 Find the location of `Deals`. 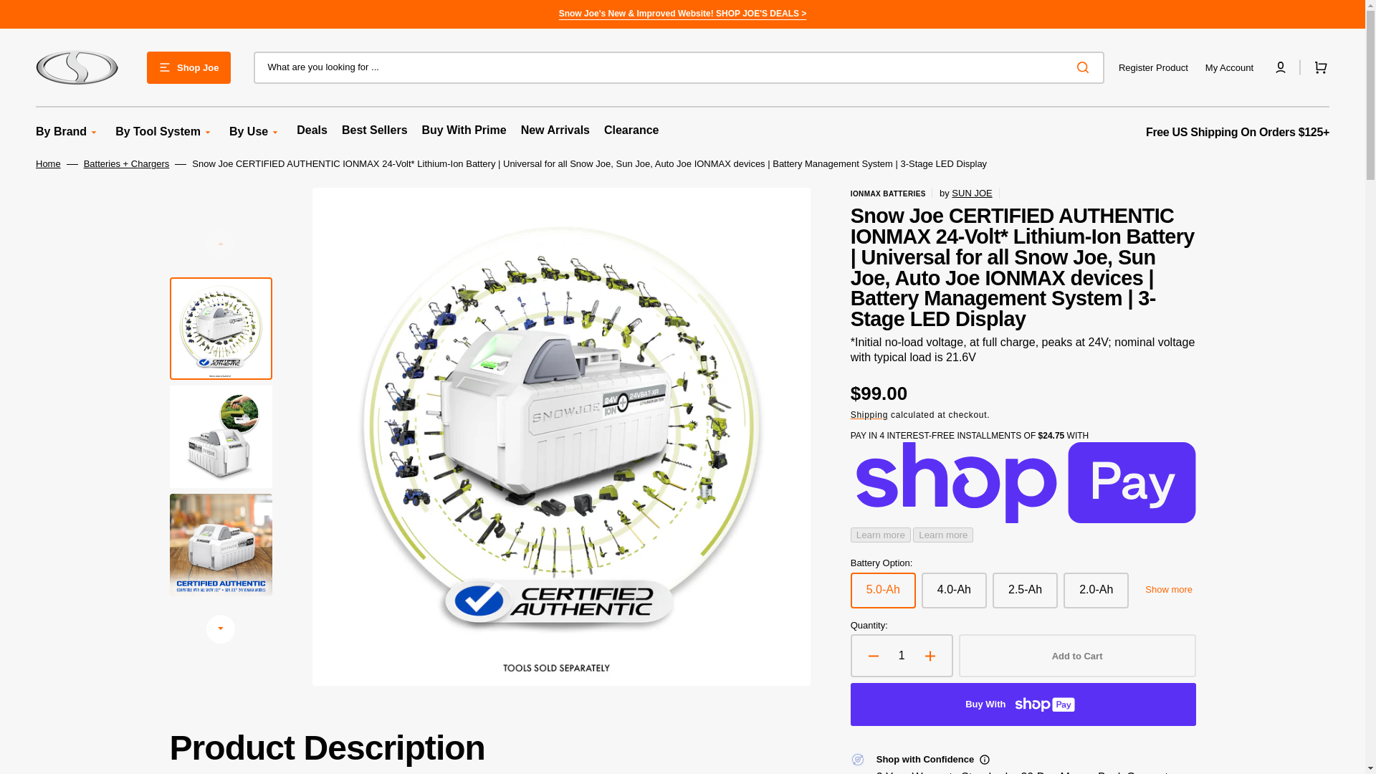

Deals is located at coordinates (312, 130).